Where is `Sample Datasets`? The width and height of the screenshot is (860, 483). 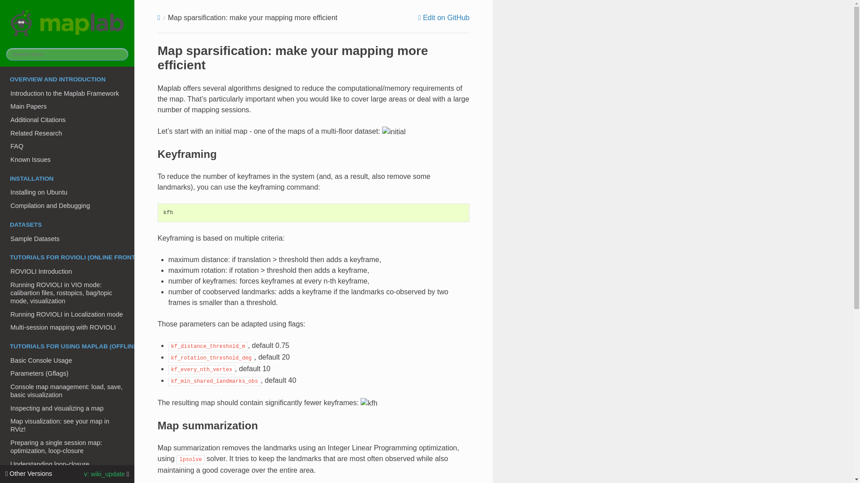 Sample Datasets is located at coordinates (67, 239).